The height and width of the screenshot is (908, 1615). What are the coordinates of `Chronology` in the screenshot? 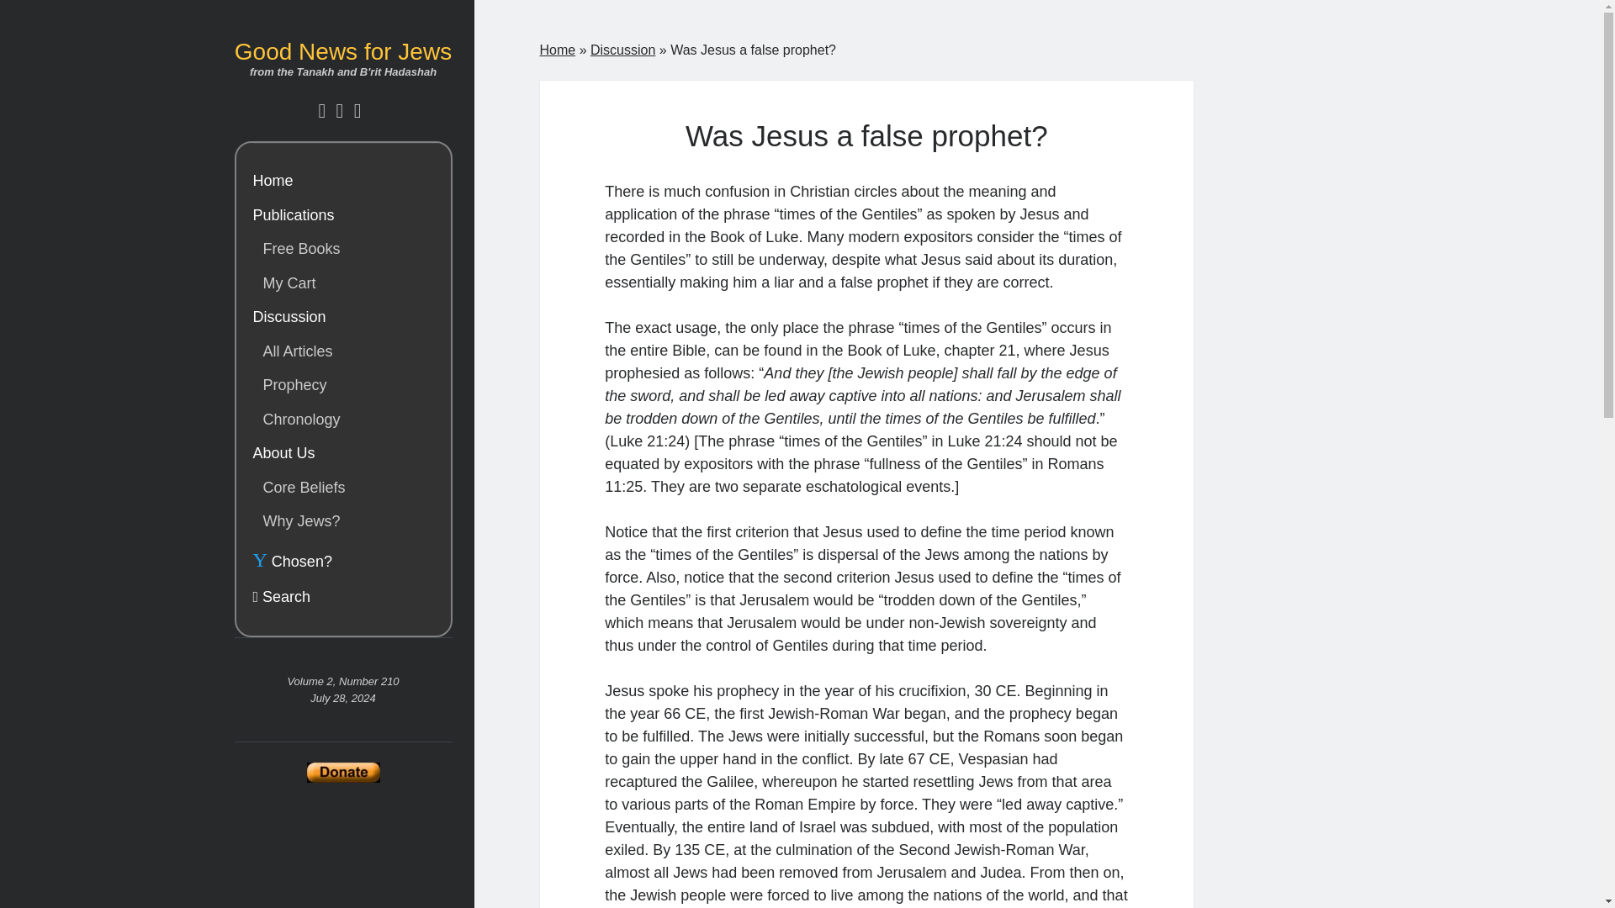 It's located at (300, 420).